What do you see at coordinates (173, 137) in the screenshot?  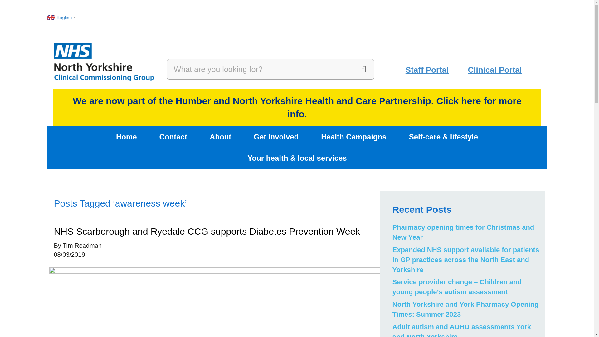 I see `Contact` at bounding box center [173, 137].